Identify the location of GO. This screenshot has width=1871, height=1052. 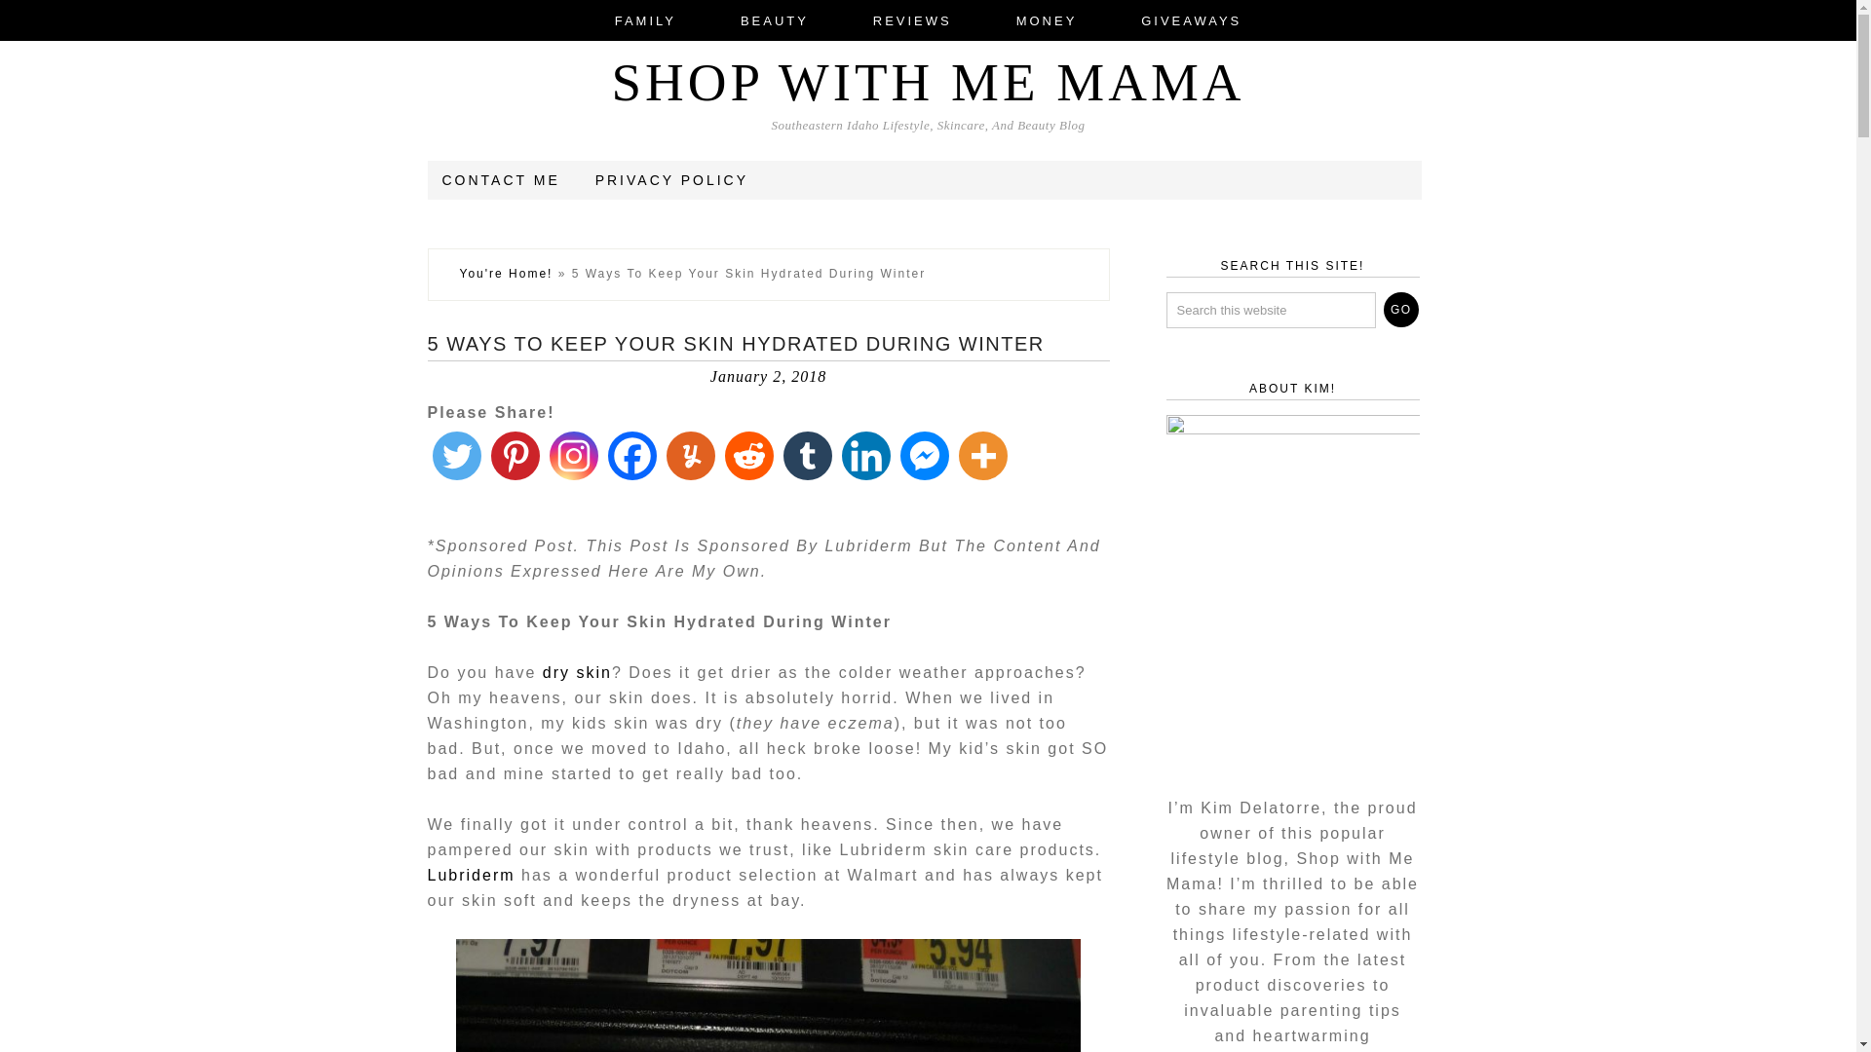
(1401, 310).